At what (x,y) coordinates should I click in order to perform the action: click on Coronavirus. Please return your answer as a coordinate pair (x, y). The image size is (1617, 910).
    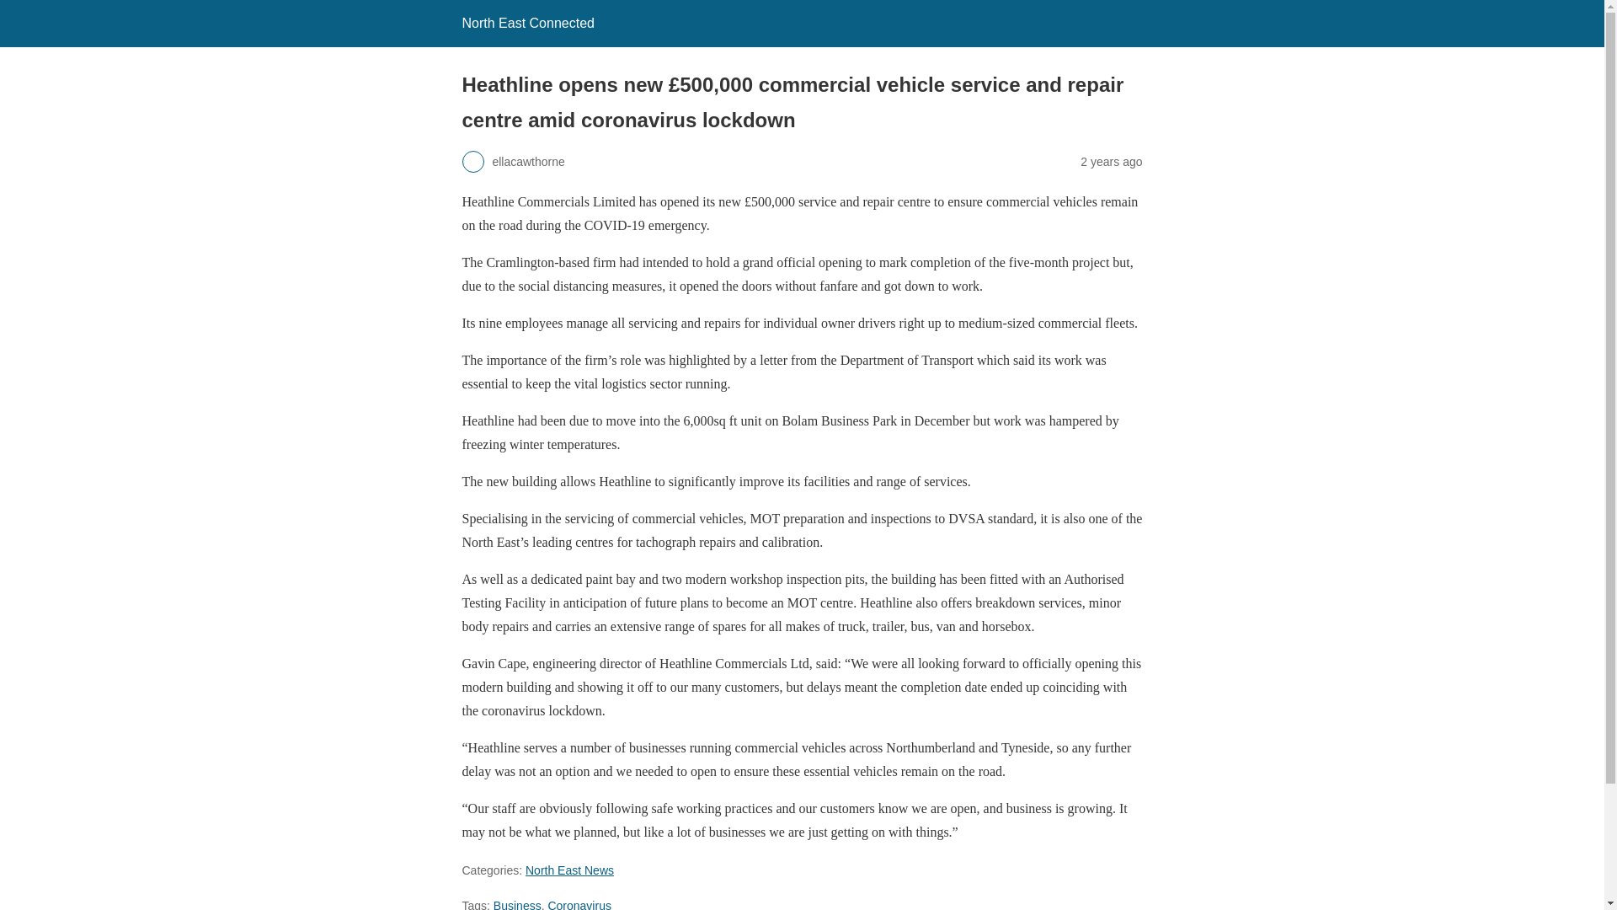
    Looking at the image, I should click on (579, 905).